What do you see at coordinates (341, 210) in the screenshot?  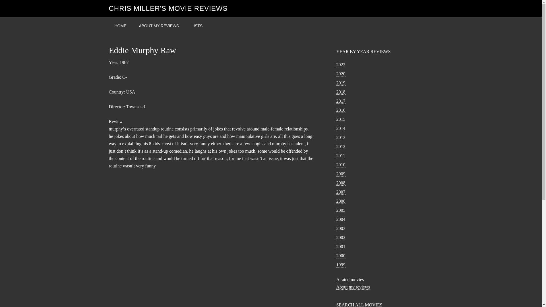 I see `2005` at bounding box center [341, 210].